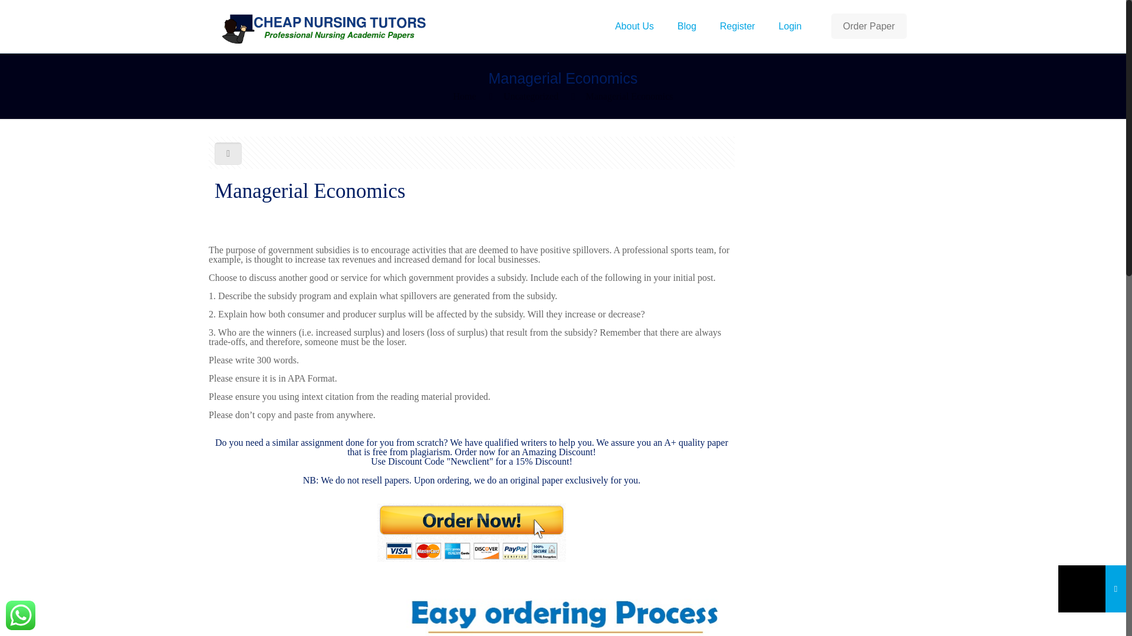  I want to click on Order Paper, so click(868, 26).